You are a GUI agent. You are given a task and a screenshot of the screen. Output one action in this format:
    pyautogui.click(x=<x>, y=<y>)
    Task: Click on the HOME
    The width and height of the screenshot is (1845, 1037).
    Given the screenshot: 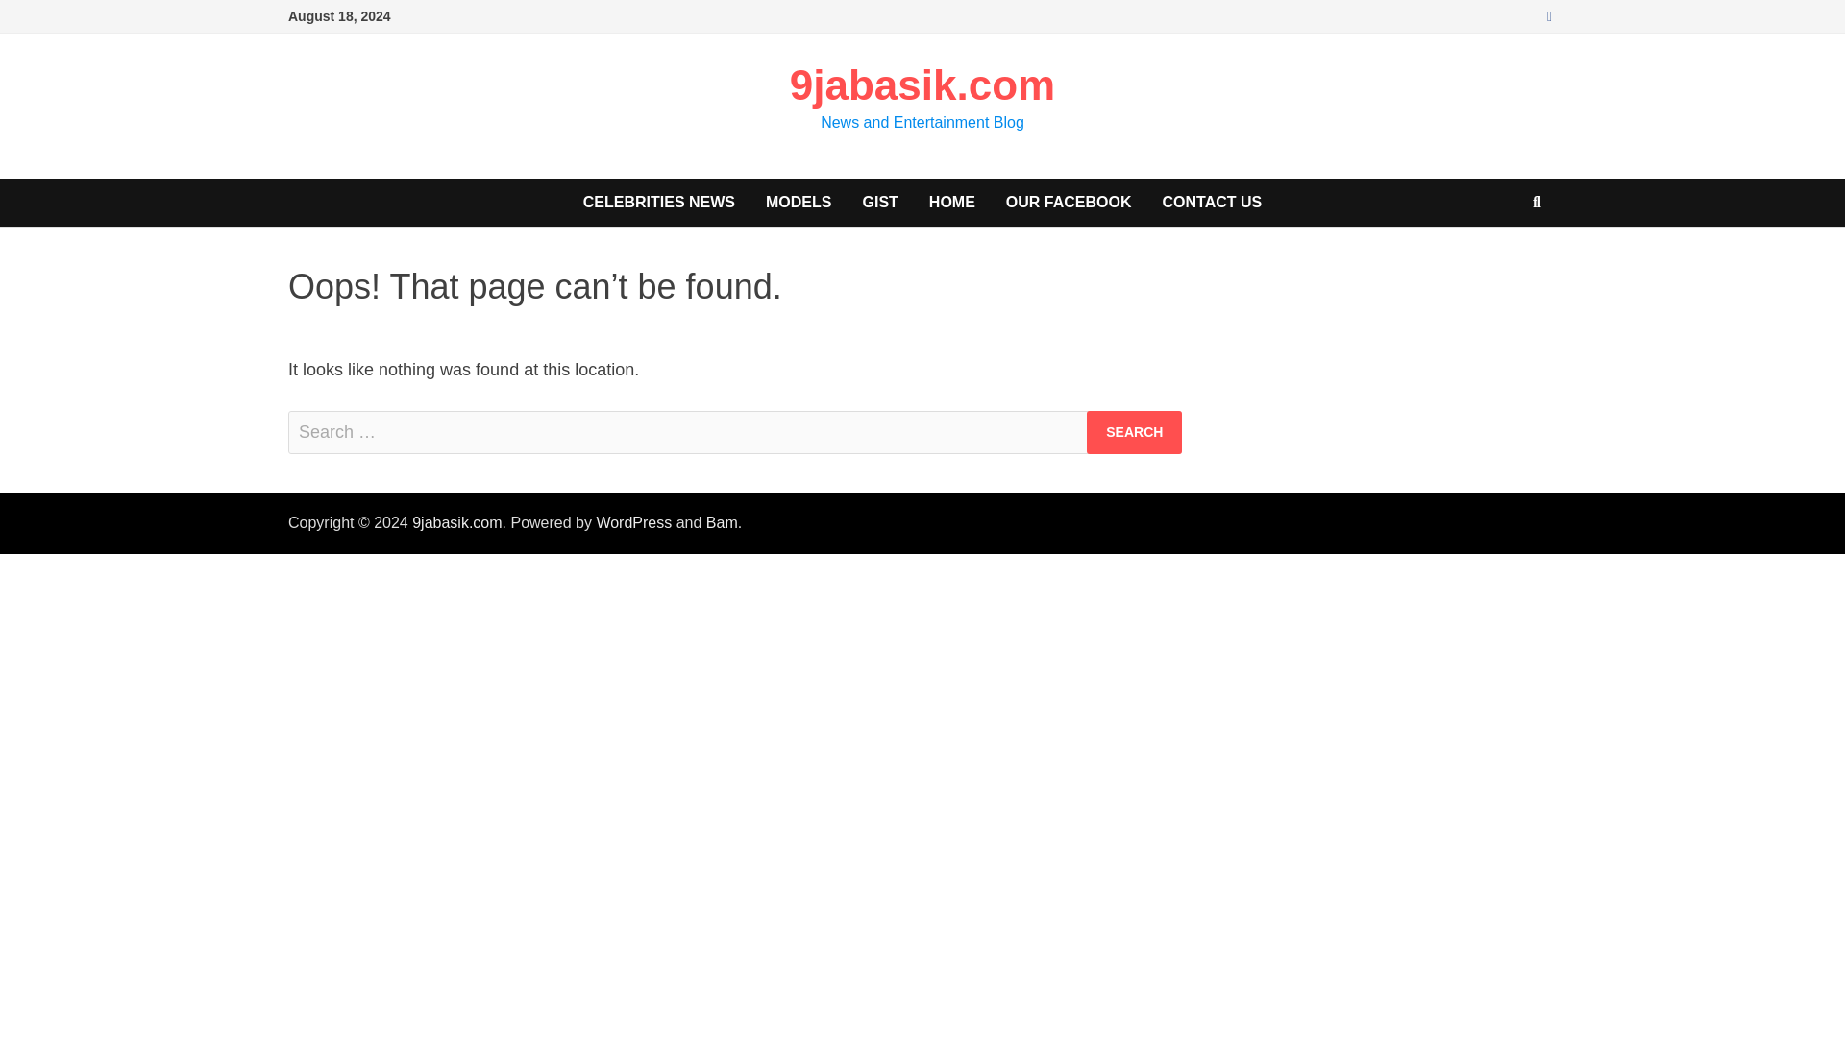 What is the action you would take?
    pyautogui.click(x=951, y=202)
    